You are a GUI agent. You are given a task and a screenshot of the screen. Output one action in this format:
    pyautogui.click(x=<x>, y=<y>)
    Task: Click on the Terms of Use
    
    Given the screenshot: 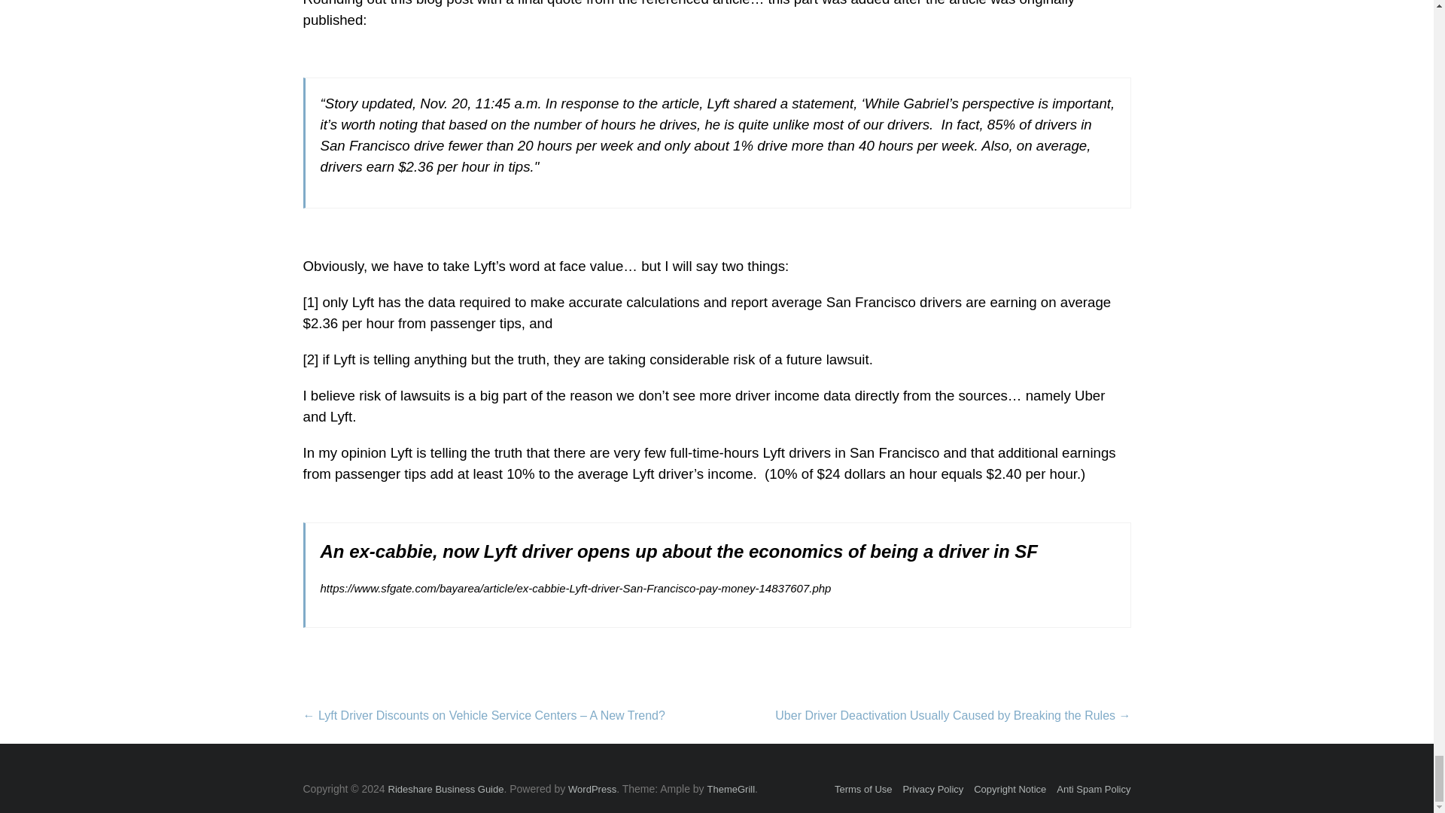 What is the action you would take?
    pyautogui.click(x=864, y=789)
    